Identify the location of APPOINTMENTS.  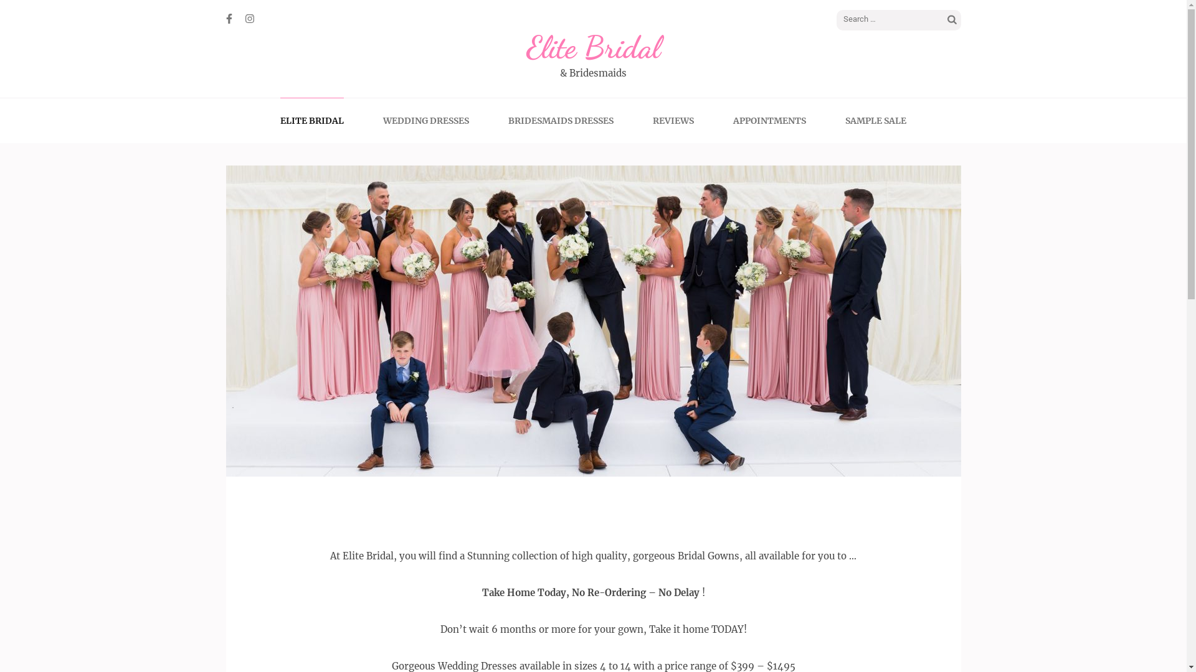
(770, 121).